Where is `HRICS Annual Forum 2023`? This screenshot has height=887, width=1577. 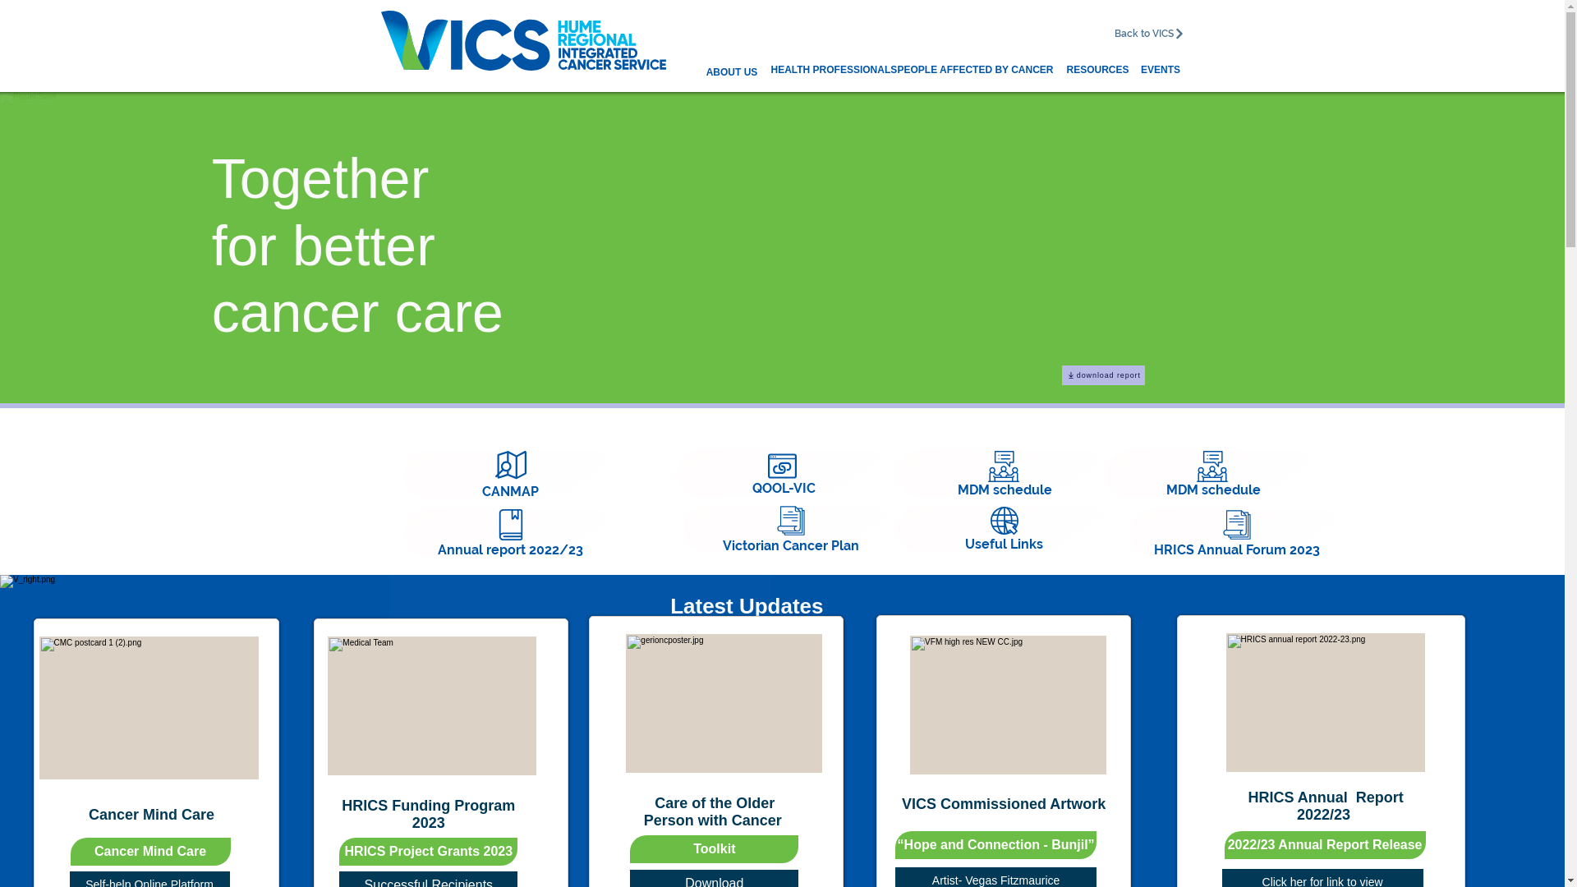 HRICS Annual Forum 2023 is located at coordinates (1237, 533).